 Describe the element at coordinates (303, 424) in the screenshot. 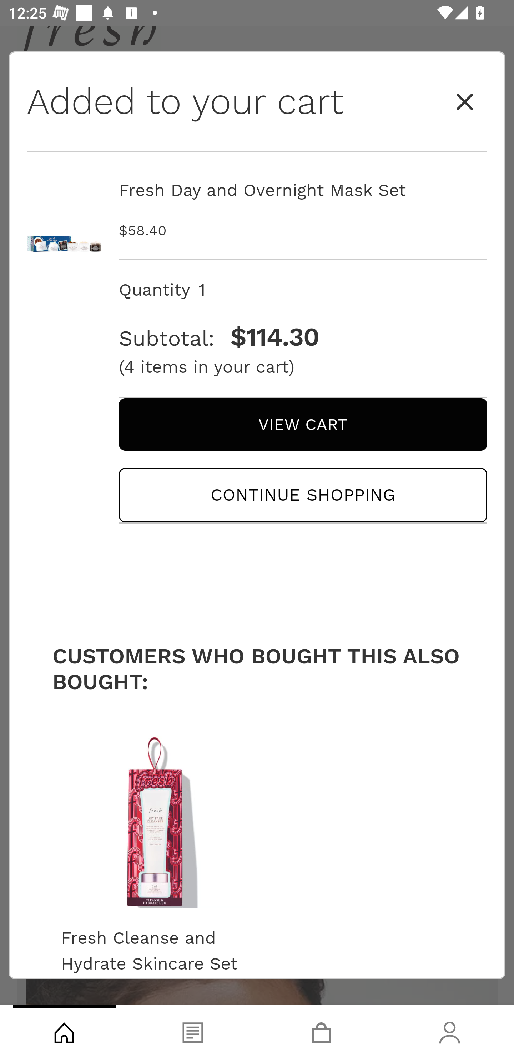

I see `VIEW CART` at that location.